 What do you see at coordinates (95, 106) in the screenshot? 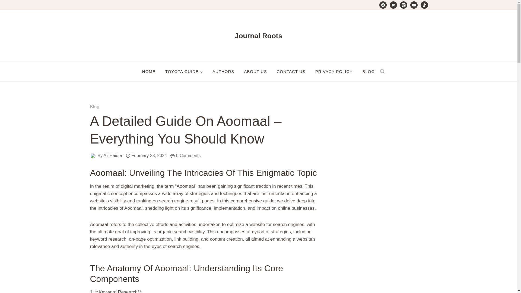
I see `Blog` at bounding box center [95, 106].